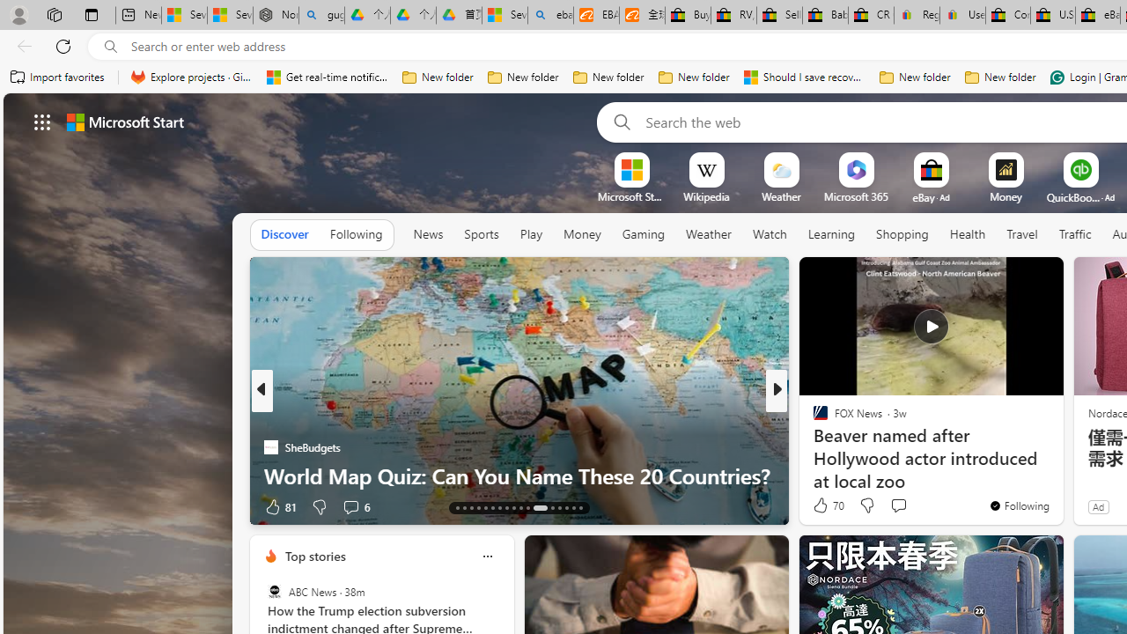 This screenshot has width=1127, height=634. What do you see at coordinates (565, 507) in the screenshot?
I see `AutomationID: tab-33` at bounding box center [565, 507].